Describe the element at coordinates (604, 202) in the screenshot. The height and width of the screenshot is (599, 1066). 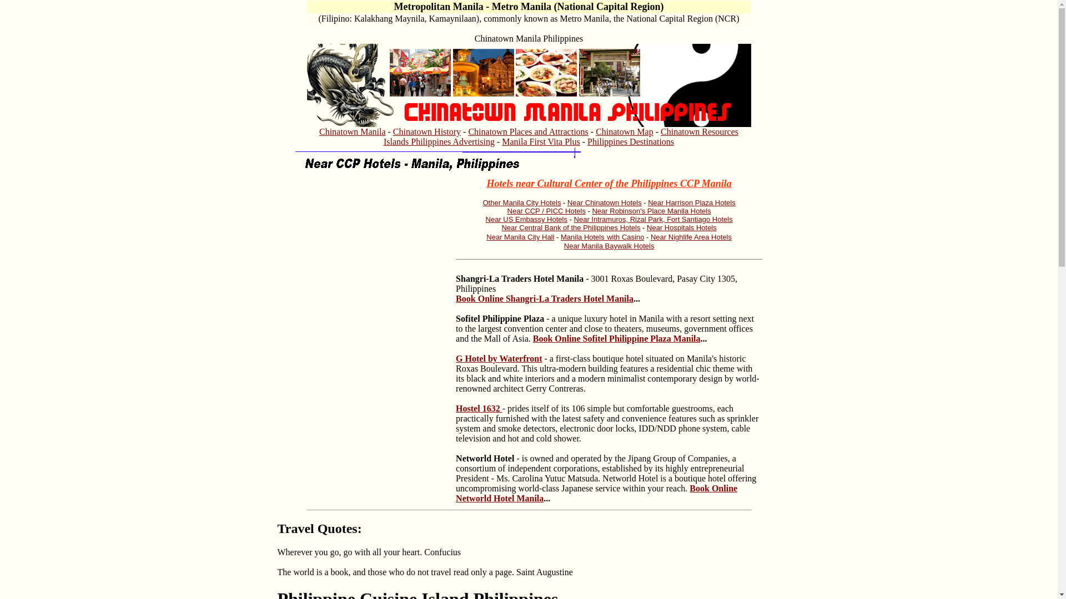
I see `Near Chinatown Hotels` at that location.